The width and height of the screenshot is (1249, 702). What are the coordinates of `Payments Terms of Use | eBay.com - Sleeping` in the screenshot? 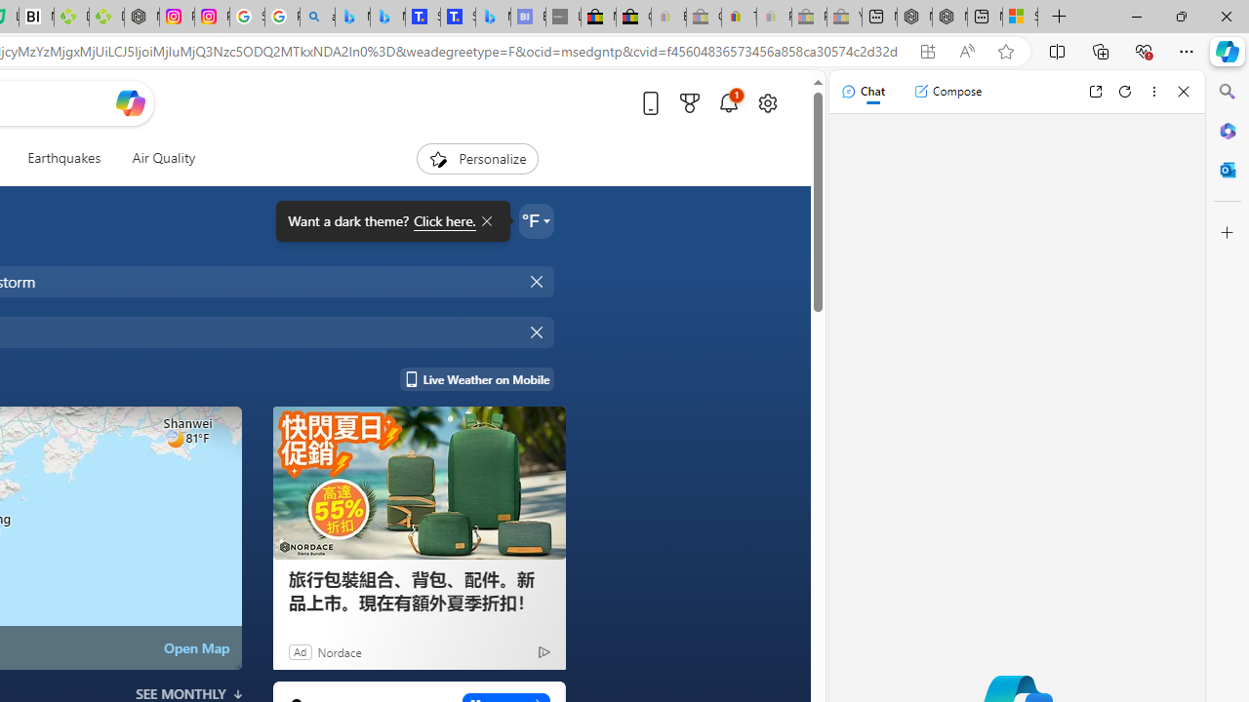 It's located at (774, 18).